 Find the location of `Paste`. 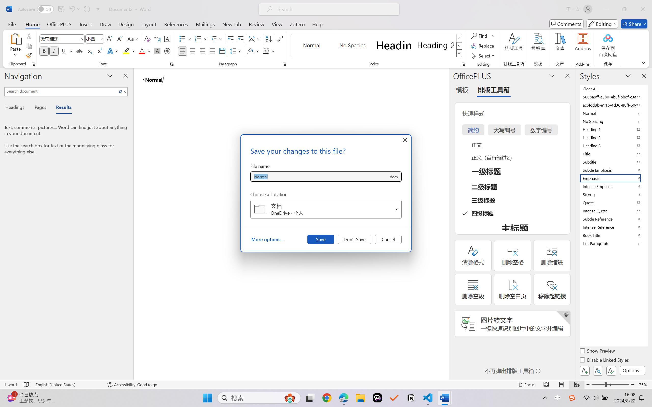

Paste is located at coordinates (16, 46).